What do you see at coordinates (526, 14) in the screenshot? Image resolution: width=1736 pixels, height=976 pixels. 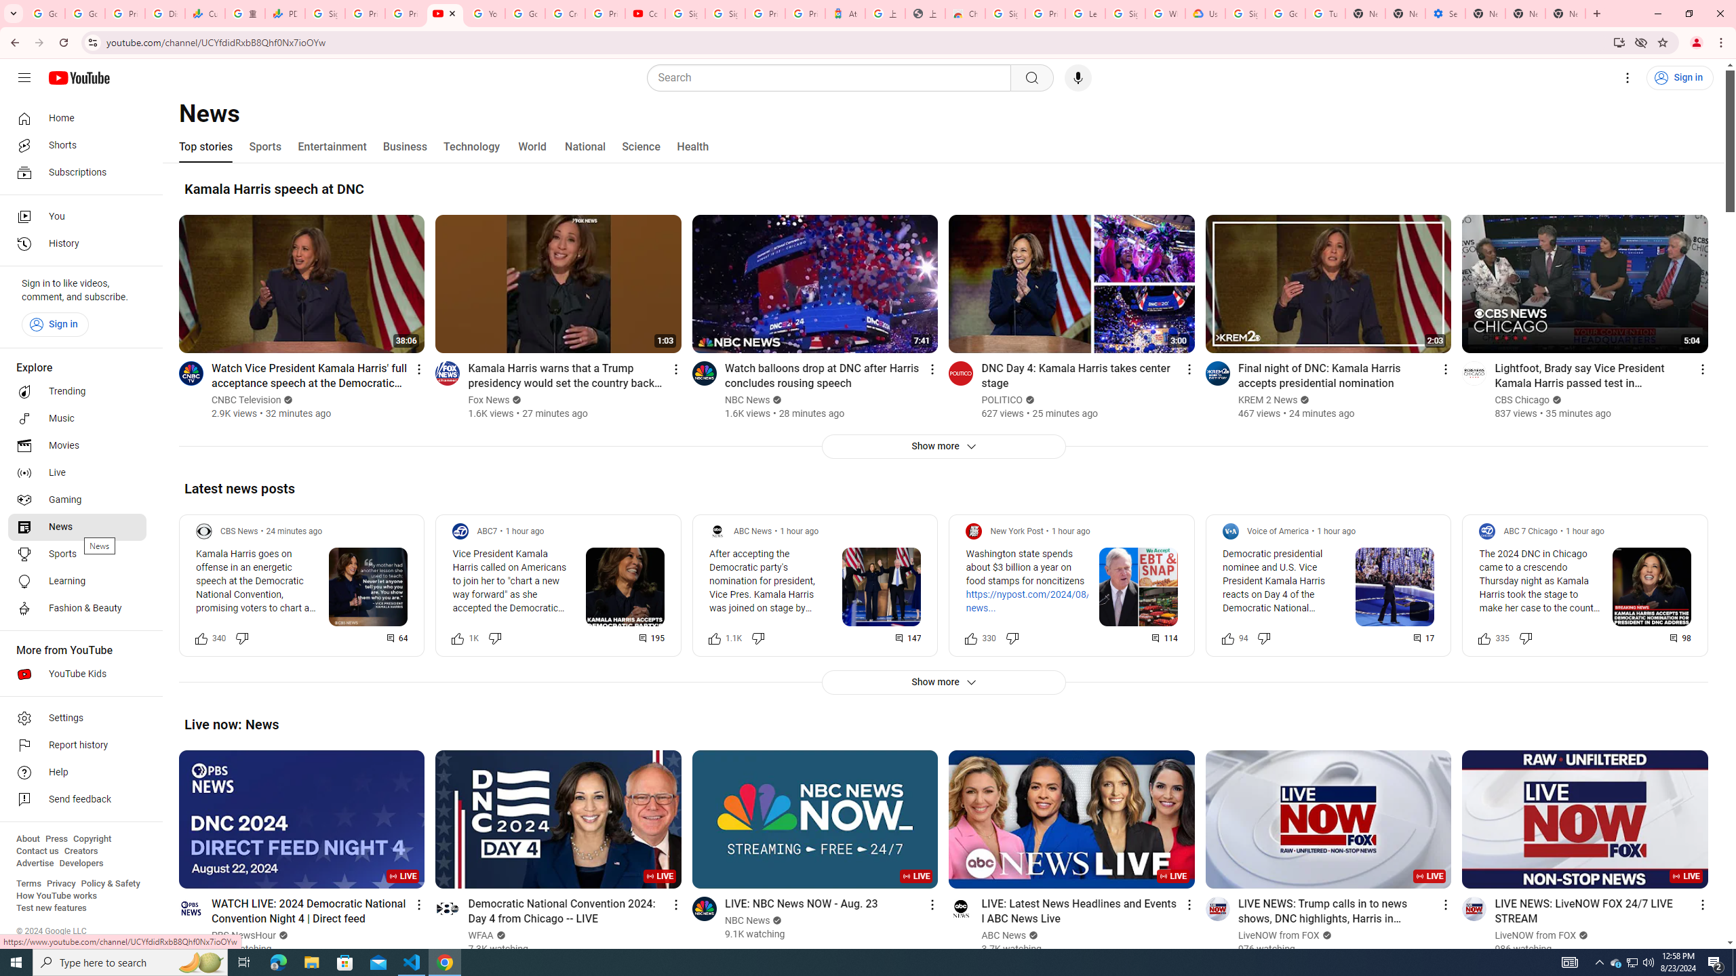 I see `Google Account Help` at bounding box center [526, 14].